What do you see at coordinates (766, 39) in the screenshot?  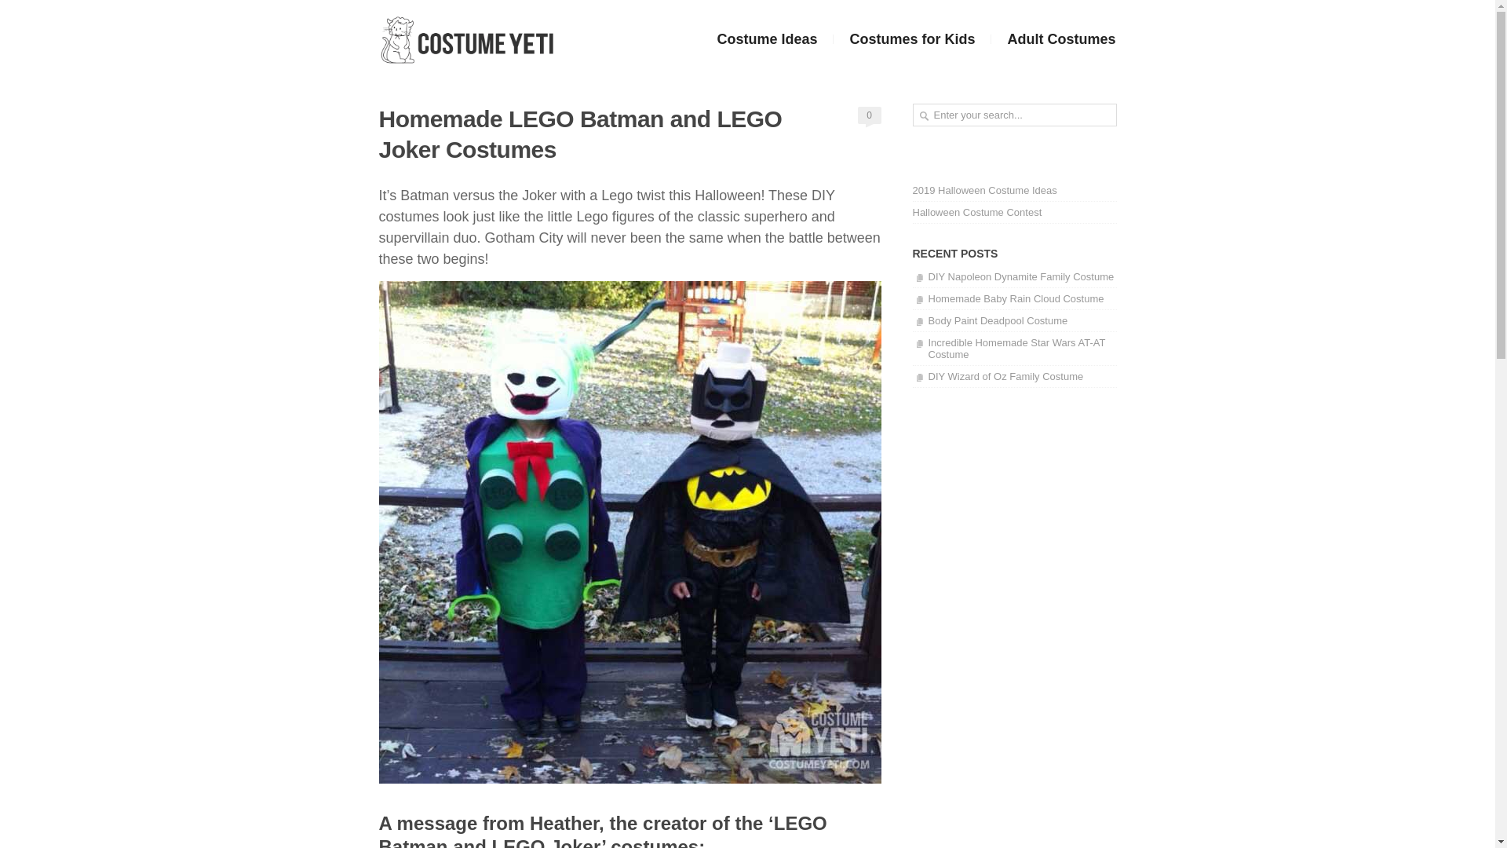 I see `Costume Ideas` at bounding box center [766, 39].